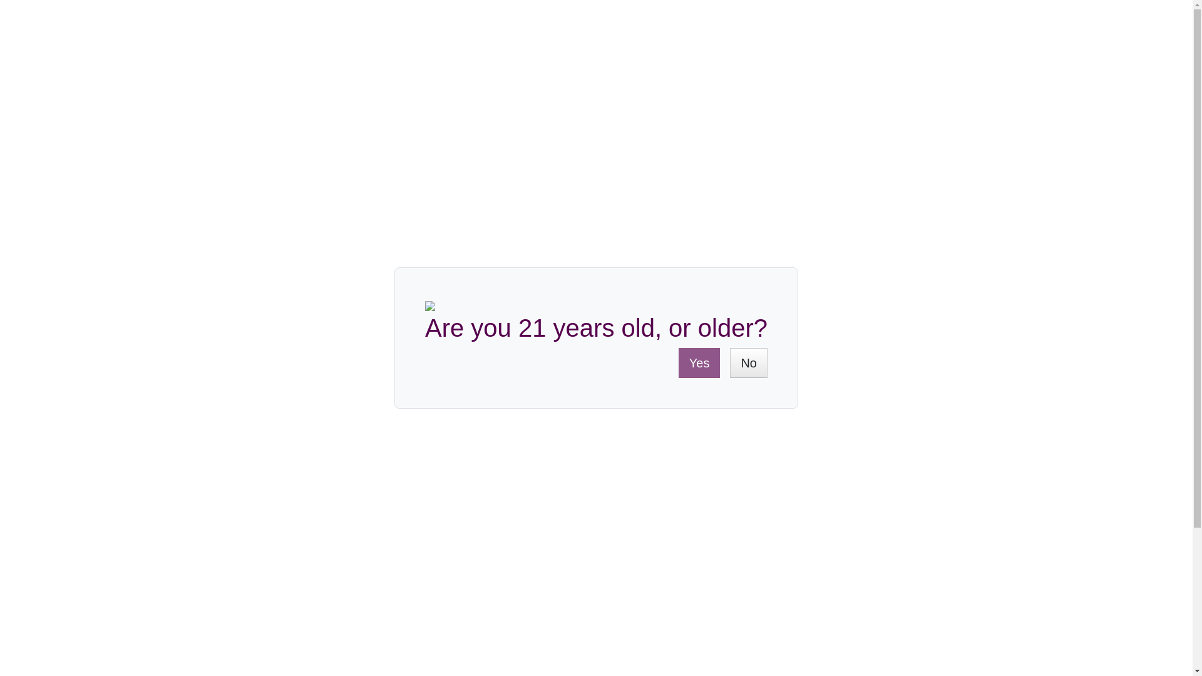  What do you see at coordinates (869, 102) in the screenshot?
I see `NEW ARRIVALS` at bounding box center [869, 102].